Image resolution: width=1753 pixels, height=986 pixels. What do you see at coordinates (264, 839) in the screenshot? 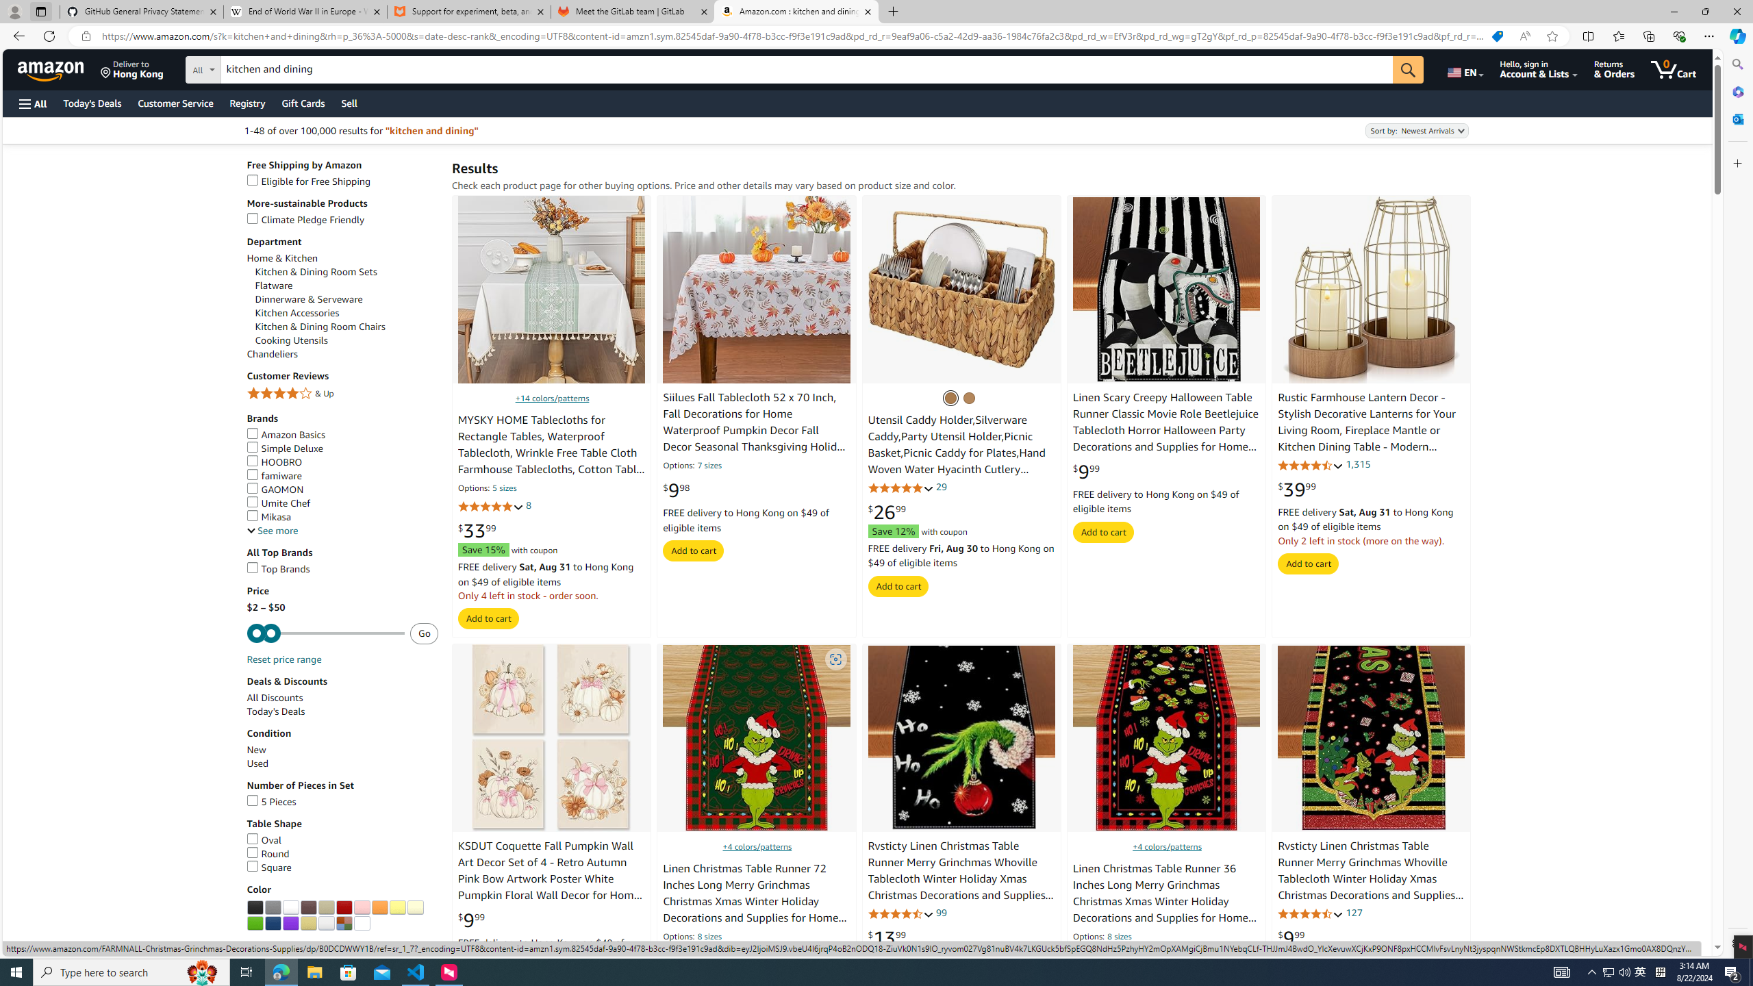
I see `Oval` at bounding box center [264, 839].